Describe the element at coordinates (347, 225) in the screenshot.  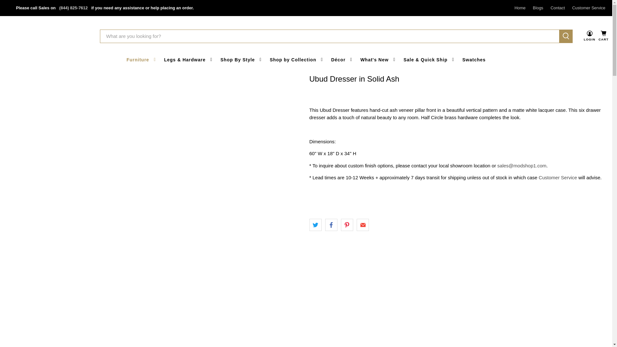
I see `Share this on Pinterest` at that location.